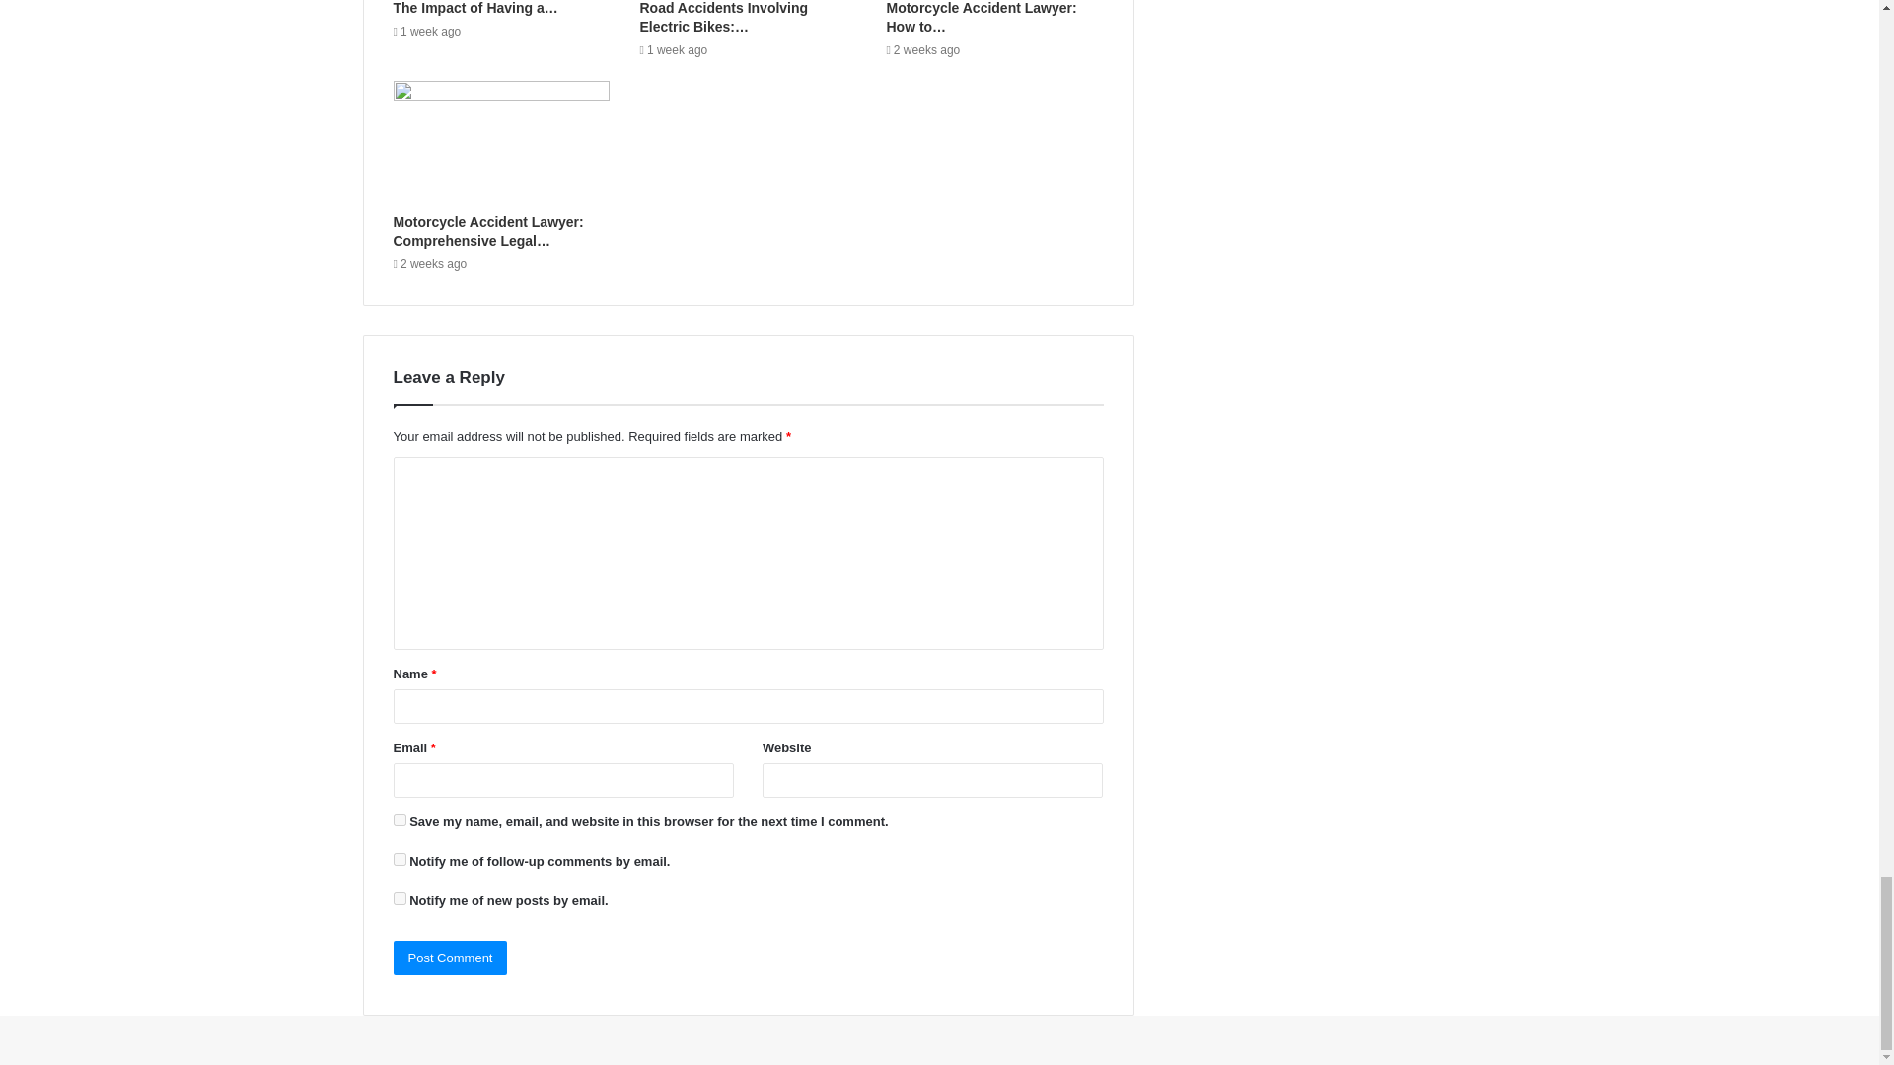  I want to click on subscribe, so click(399, 860).